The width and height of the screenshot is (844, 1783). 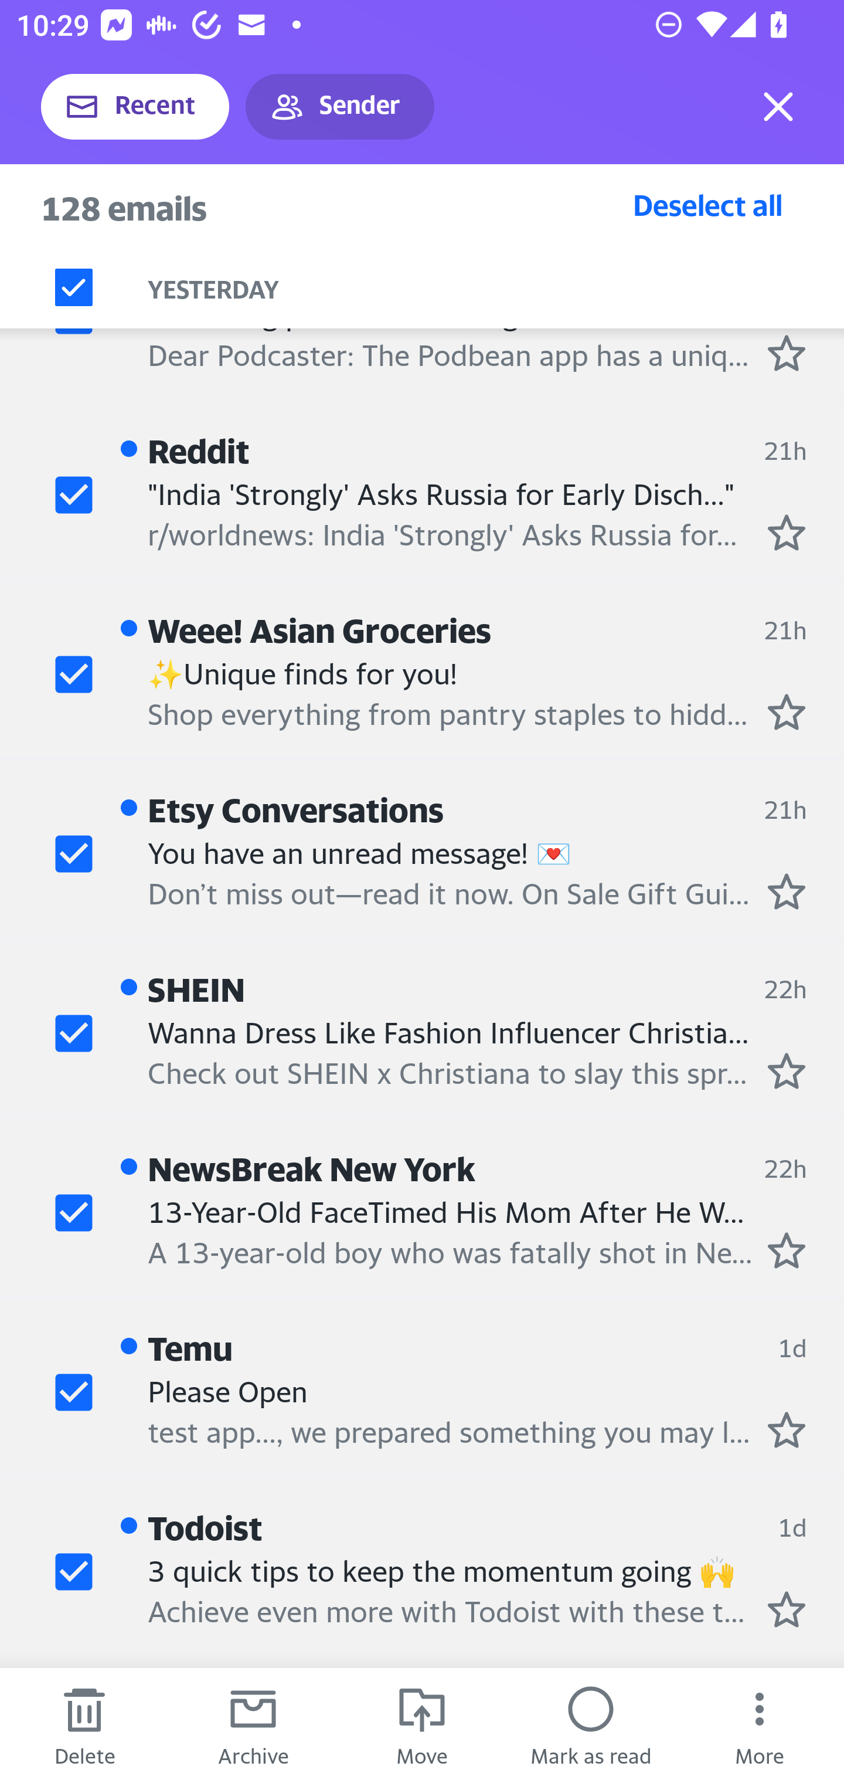 I want to click on Delete, so click(x=84, y=1726).